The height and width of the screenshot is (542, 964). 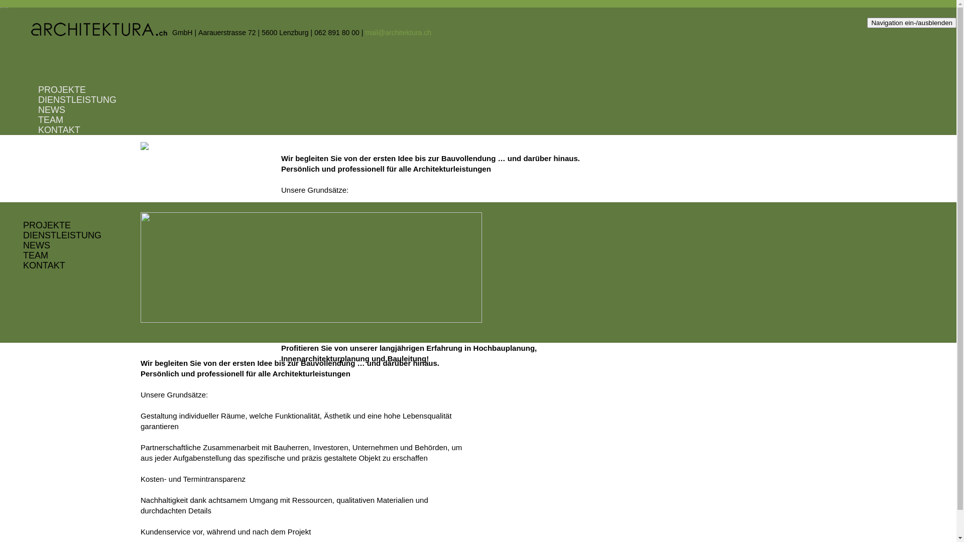 I want to click on PROJEKTE, so click(x=47, y=225).